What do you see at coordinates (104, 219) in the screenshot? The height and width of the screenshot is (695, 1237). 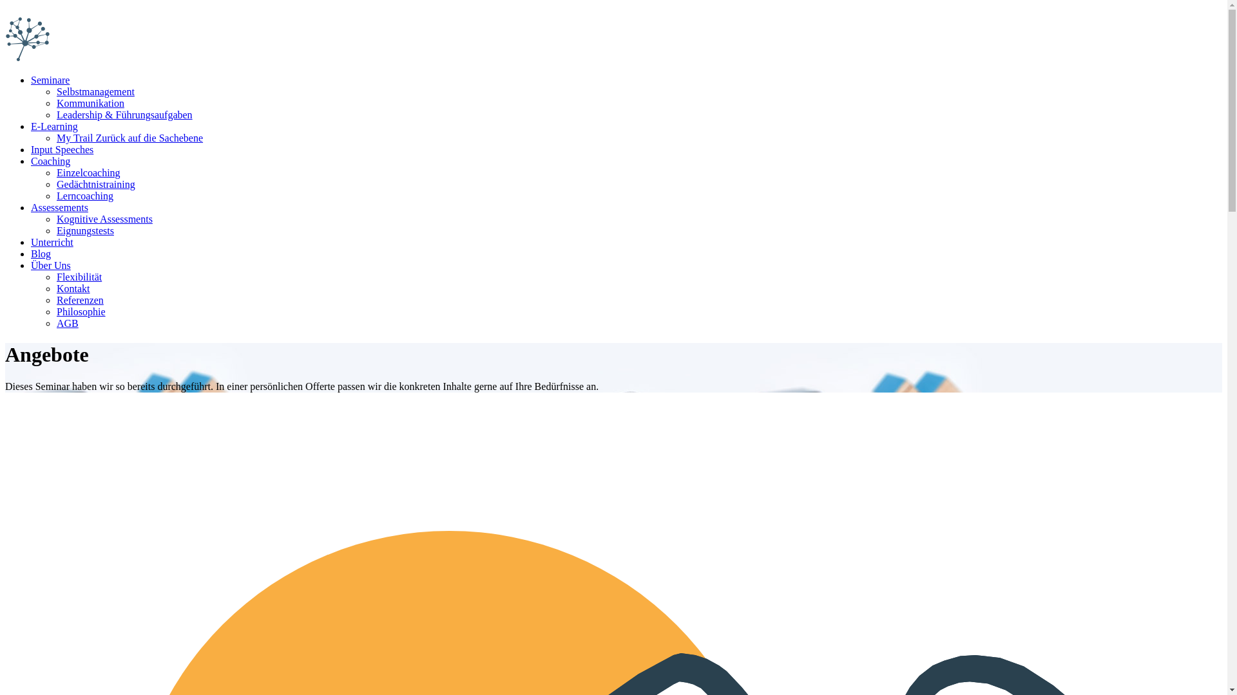 I see `Kognitive Assessments` at bounding box center [104, 219].